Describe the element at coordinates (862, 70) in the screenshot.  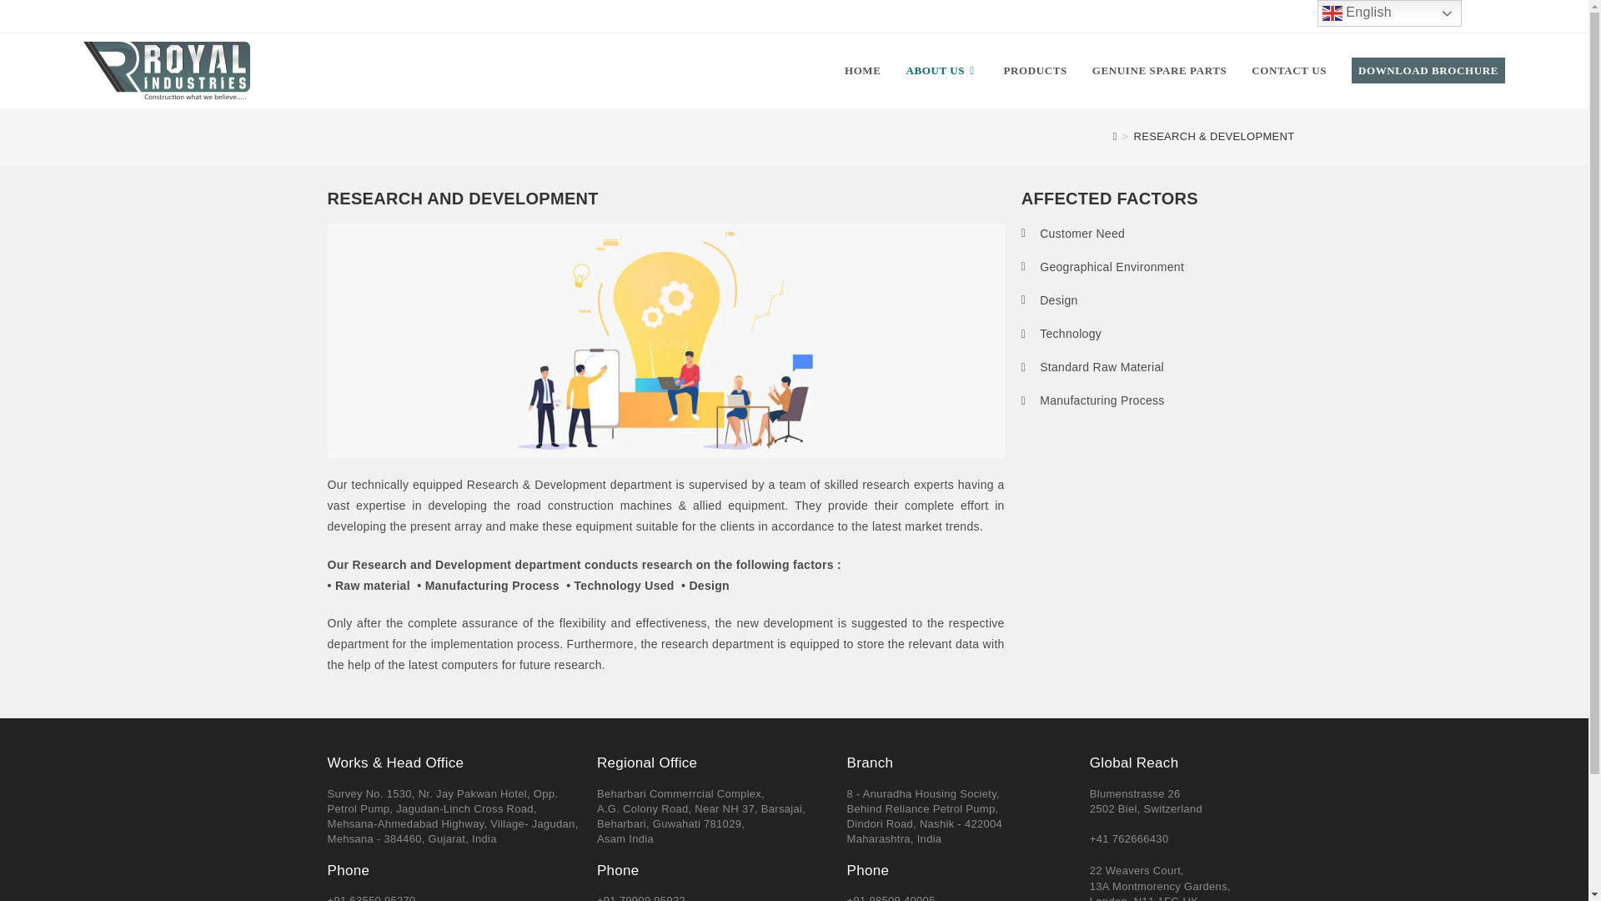
I see `HOME` at that location.